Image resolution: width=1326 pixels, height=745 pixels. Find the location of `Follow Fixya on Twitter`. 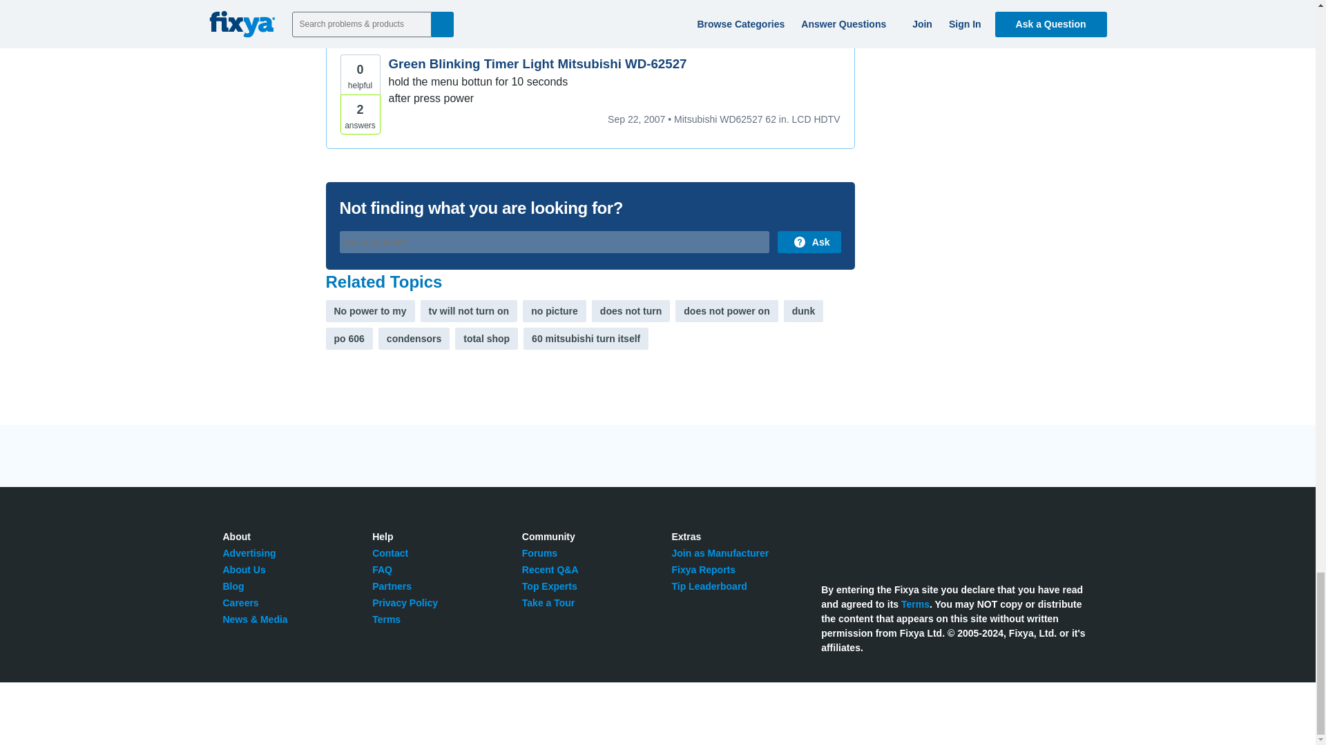

Follow Fixya on Twitter is located at coordinates (829, 544).